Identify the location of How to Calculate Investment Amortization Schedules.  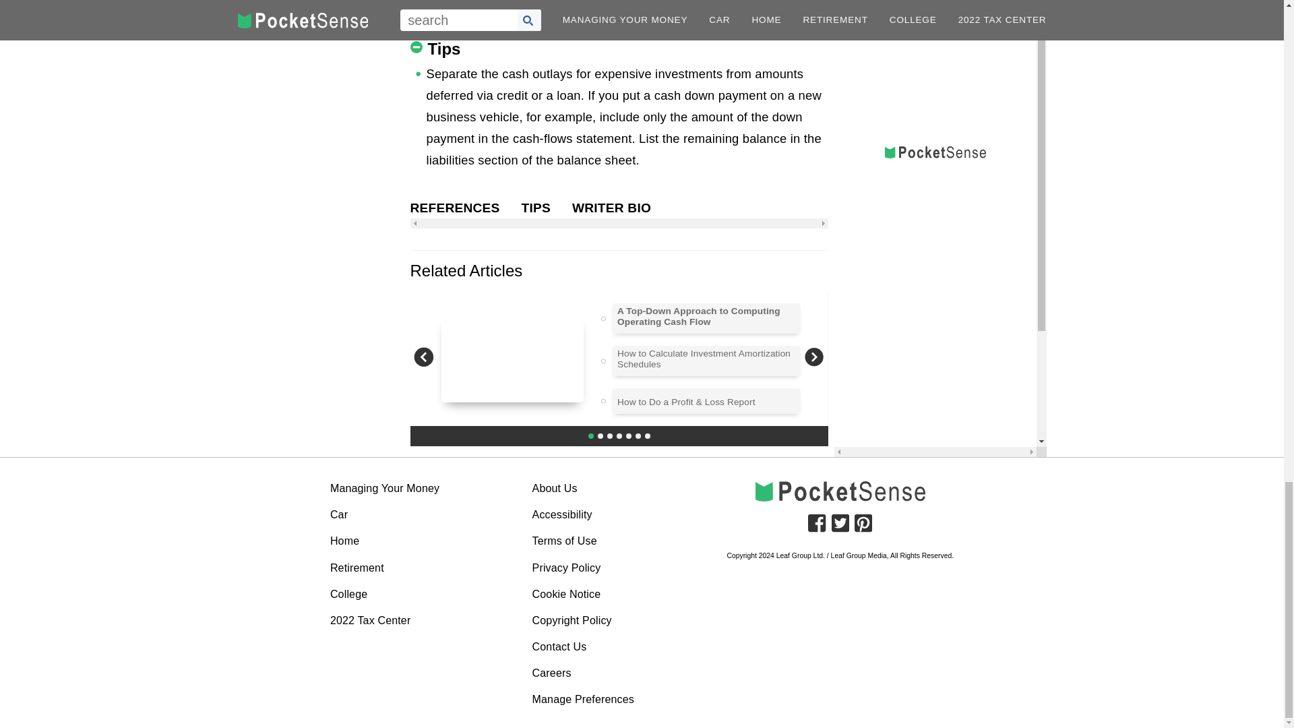
(706, 359).